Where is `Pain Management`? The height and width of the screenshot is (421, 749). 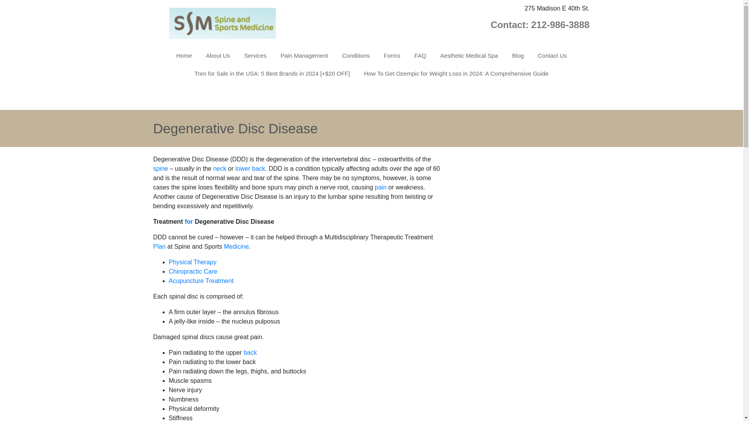
Pain Management is located at coordinates (304, 55).